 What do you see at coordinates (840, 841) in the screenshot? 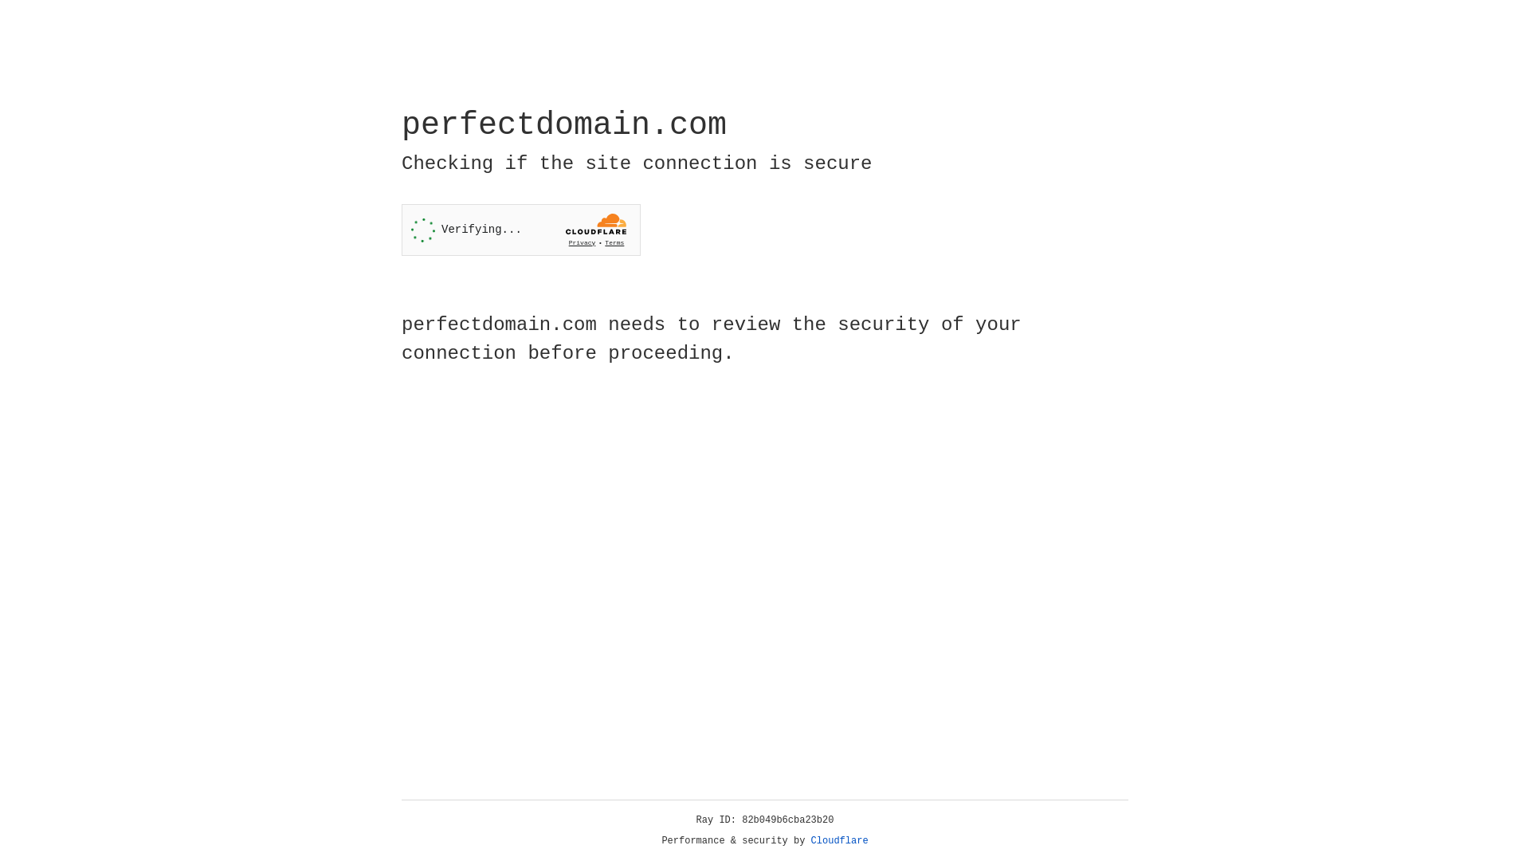
I see `Cloudflare` at bounding box center [840, 841].